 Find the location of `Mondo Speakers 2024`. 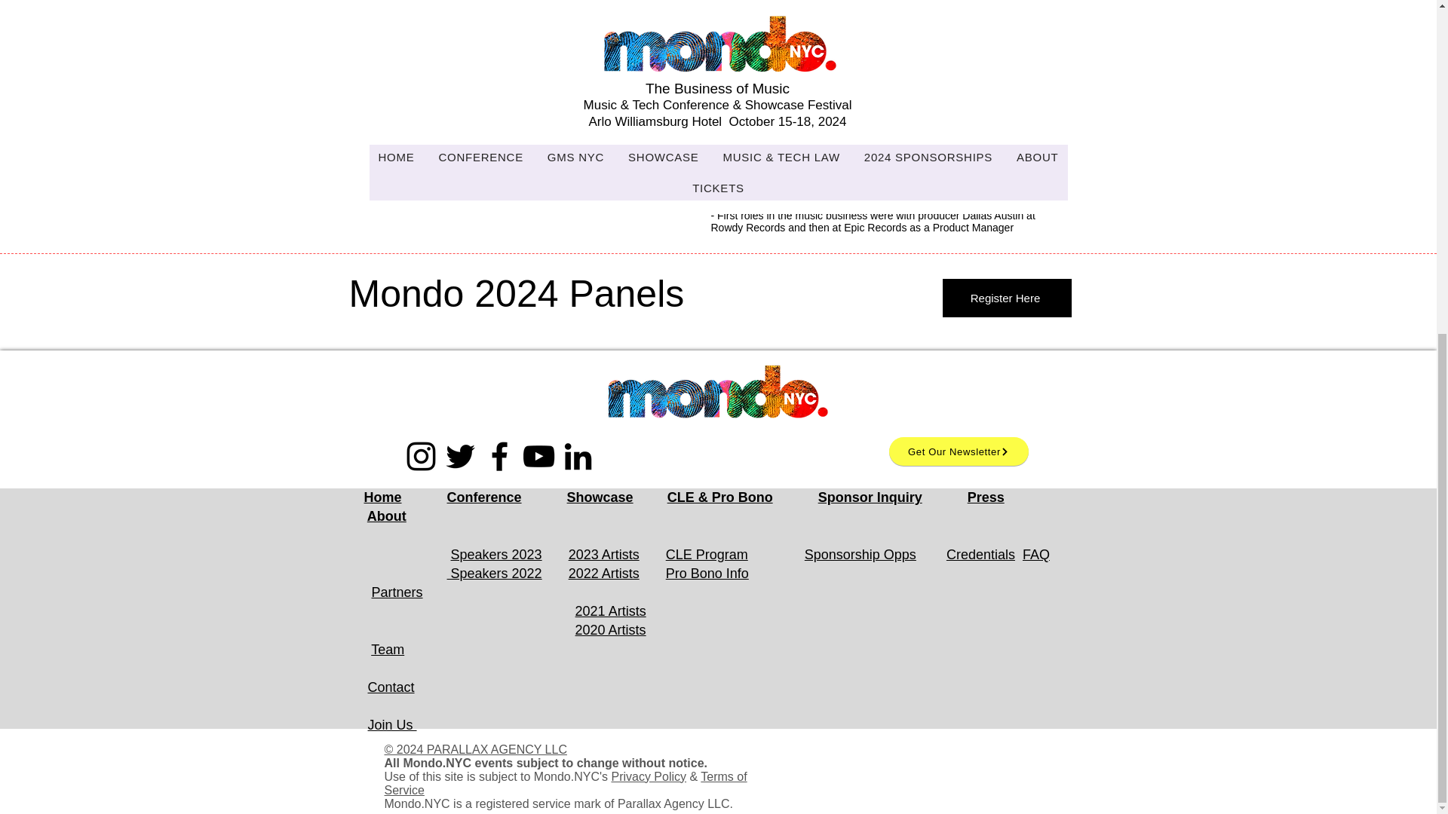

Mondo Speakers 2024 is located at coordinates (455, 78).